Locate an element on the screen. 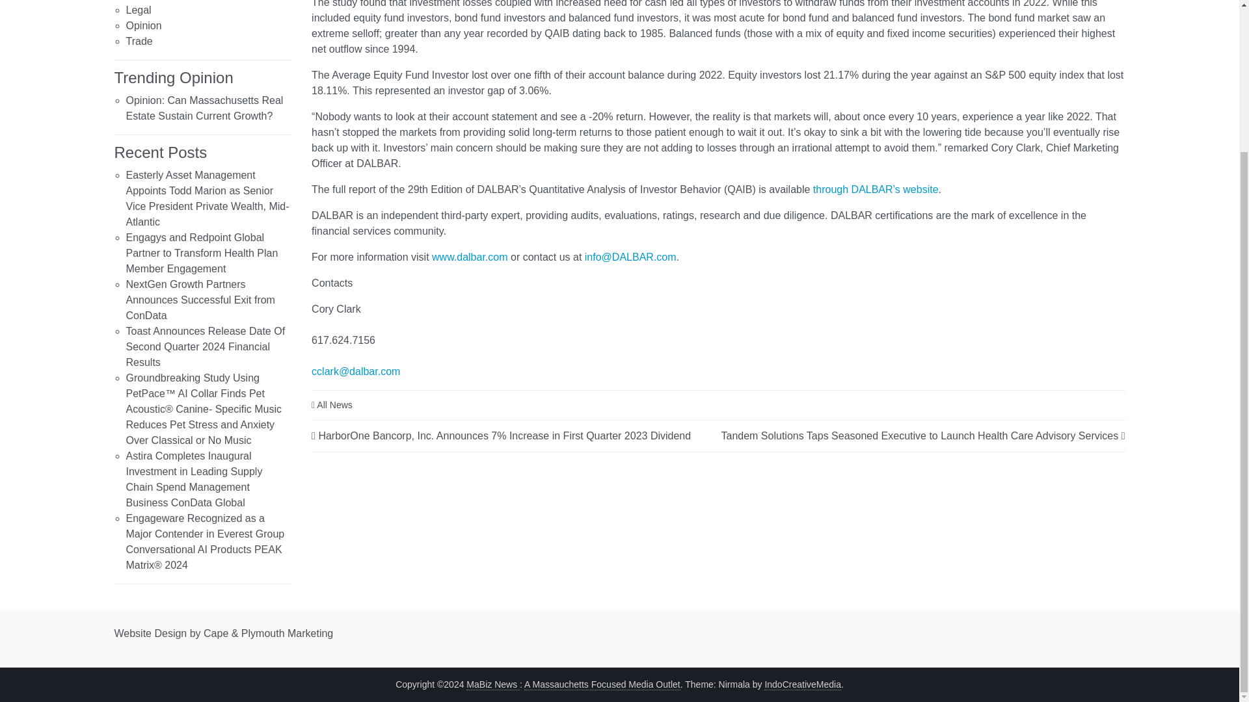 The image size is (1249, 702). All News is located at coordinates (334, 404).